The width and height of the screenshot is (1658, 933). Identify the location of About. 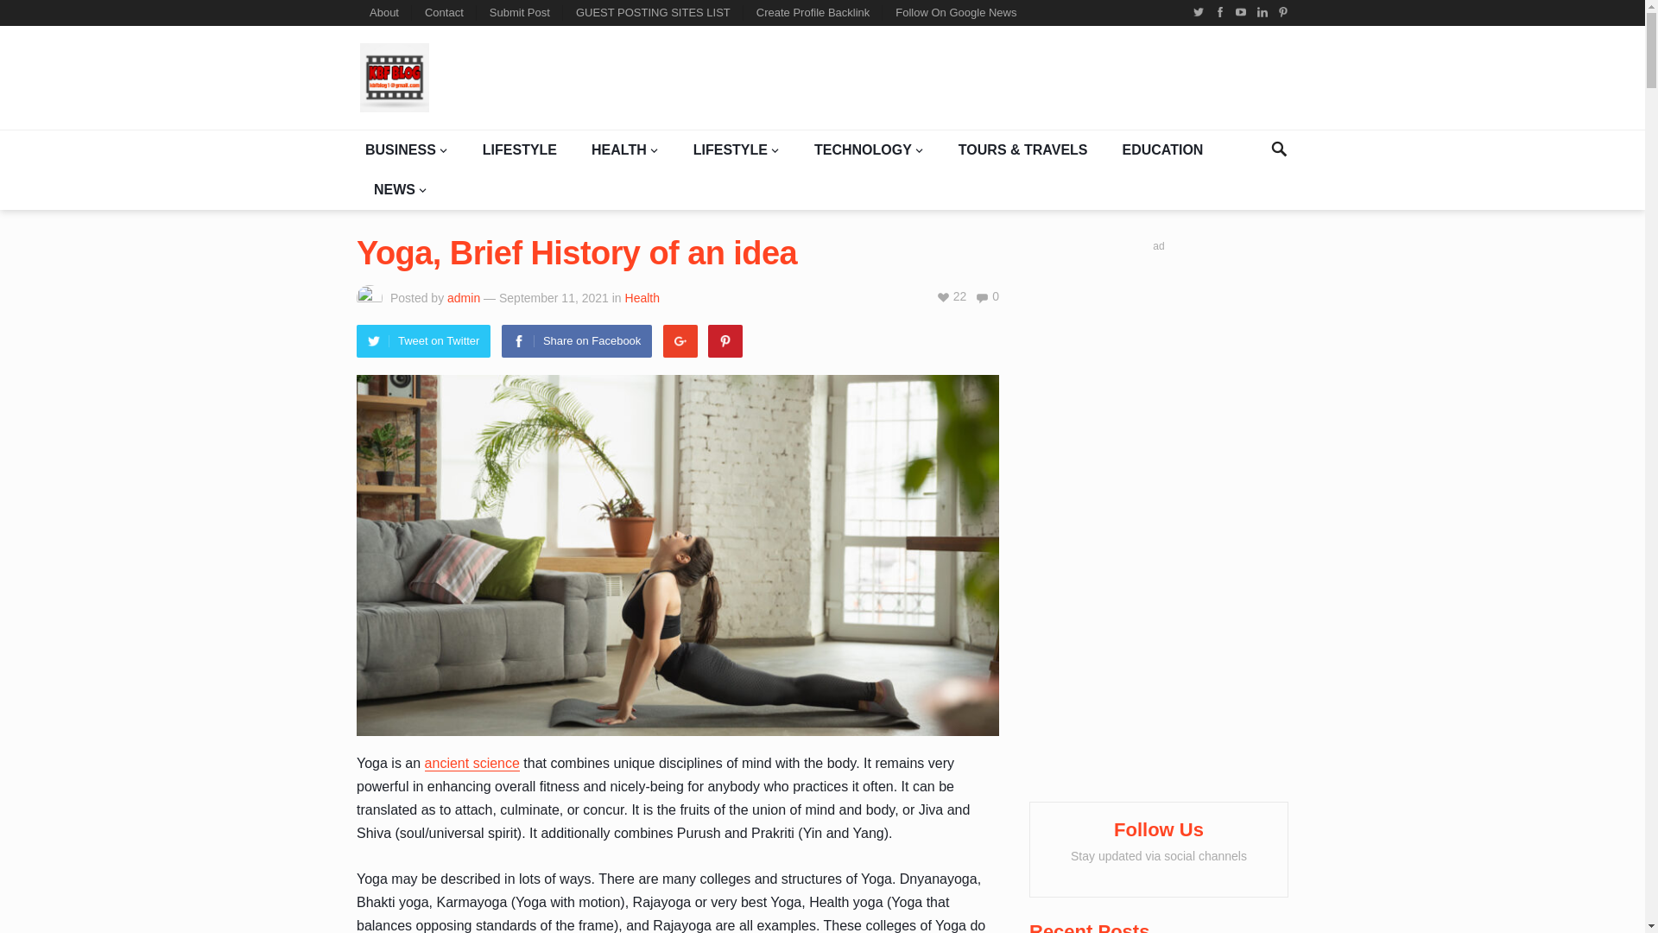
(383, 13).